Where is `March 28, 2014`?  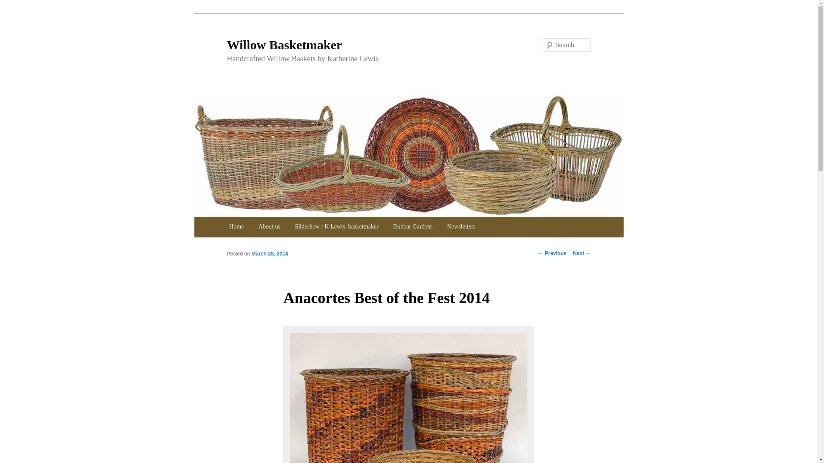
March 28, 2014 is located at coordinates (270, 254).